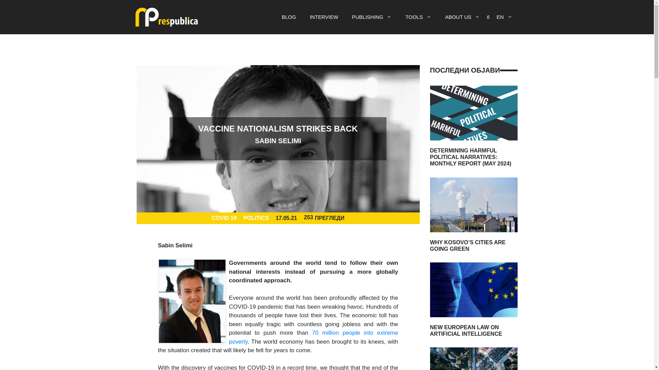  What do you see at coordinates (323, 17) in the screenshot?
I see `INTERVIEW` at bounding box center [323, 17].